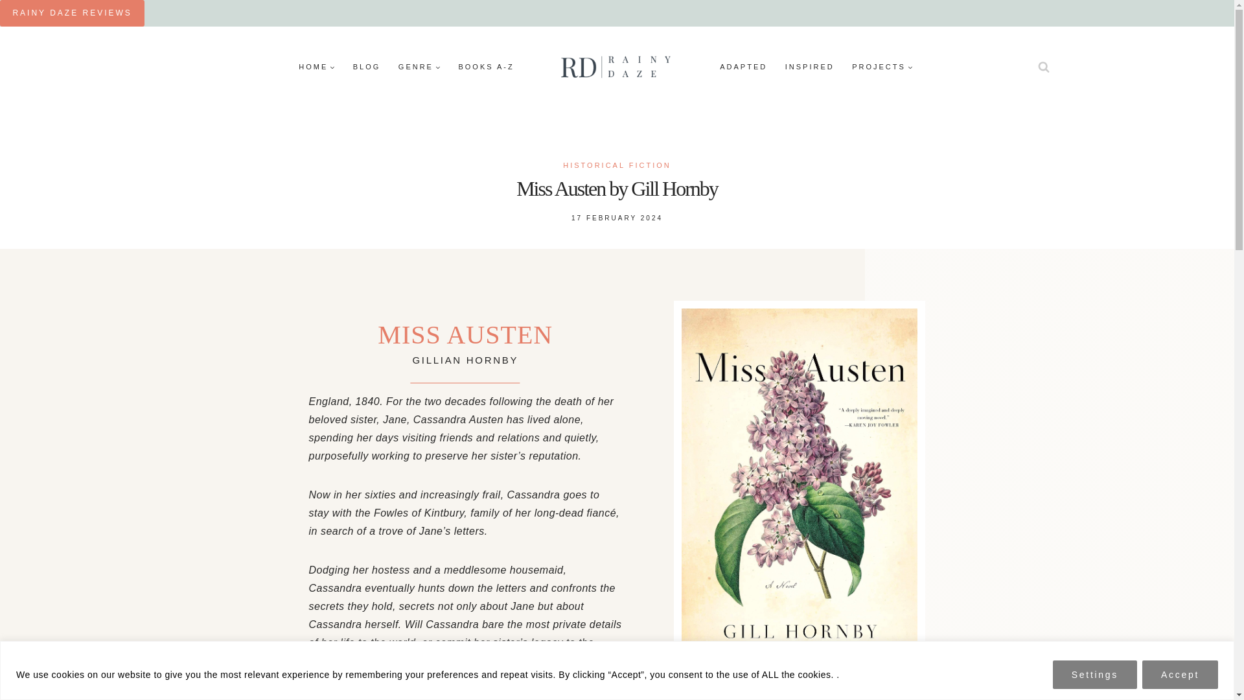 The height and width of the screenshot is (700, 1244). I want to click on Settings, so click(1094, 674).